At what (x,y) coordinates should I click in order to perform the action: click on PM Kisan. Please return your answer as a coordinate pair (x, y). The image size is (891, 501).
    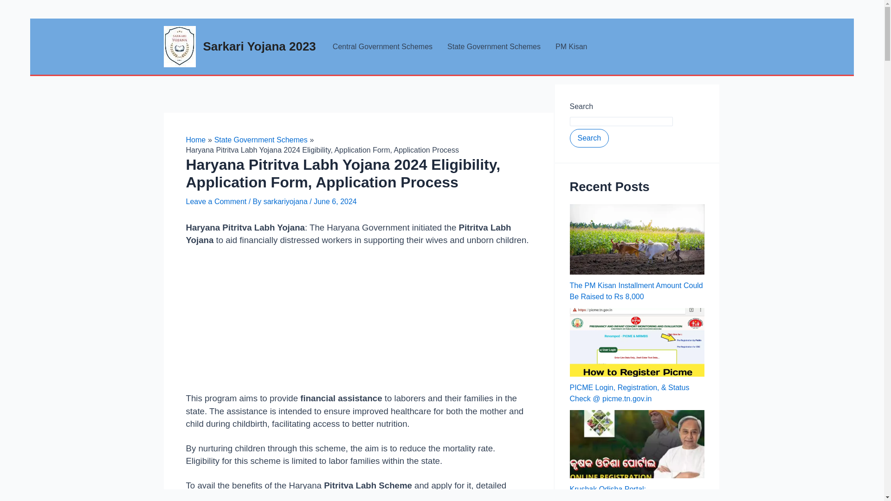
    Looking at the image, I should click on (571, 46).